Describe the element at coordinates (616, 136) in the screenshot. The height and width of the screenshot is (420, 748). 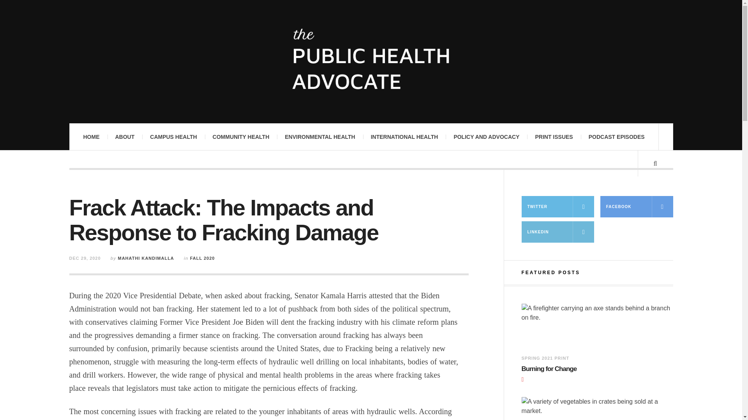
I see `PODCAST EPISODES` at that location.